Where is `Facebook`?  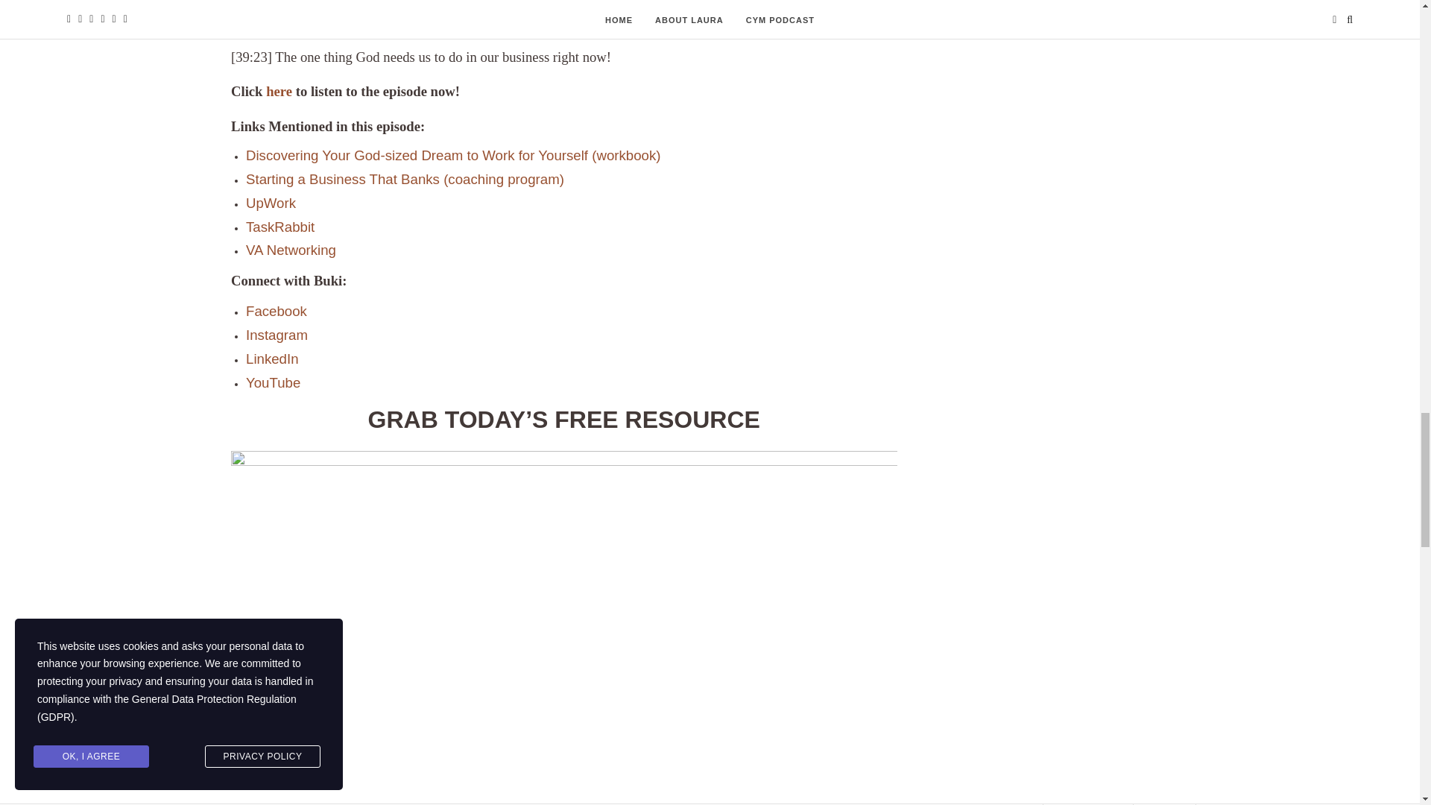 Facebook is located at coordinates (277, 312).